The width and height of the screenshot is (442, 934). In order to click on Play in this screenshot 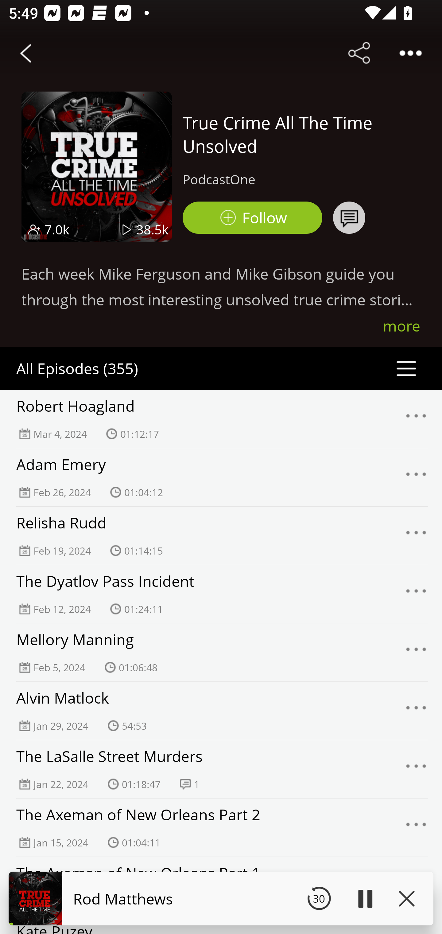, I will do `click(365, 898)`.